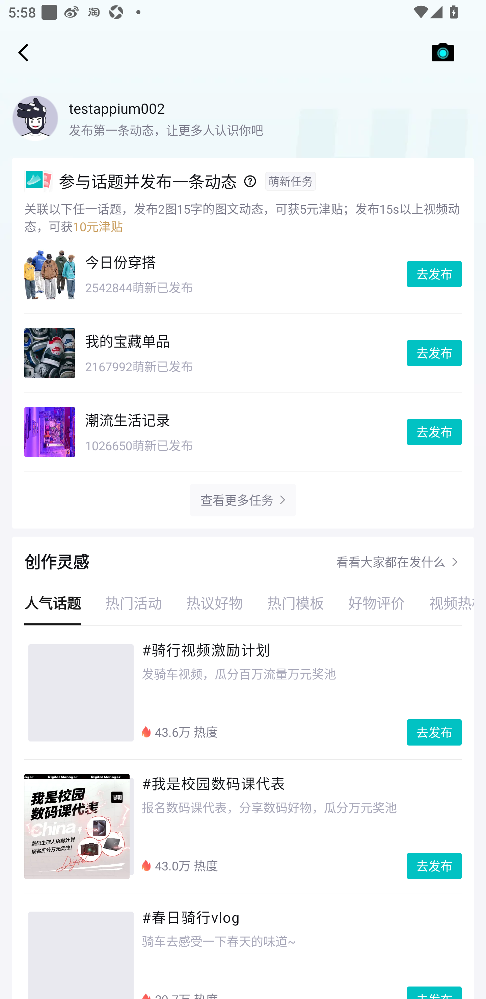 The image size is (486, 999). Describe the element at coordinates (434, 274) in the screenshot. I see `去发布` at that location.